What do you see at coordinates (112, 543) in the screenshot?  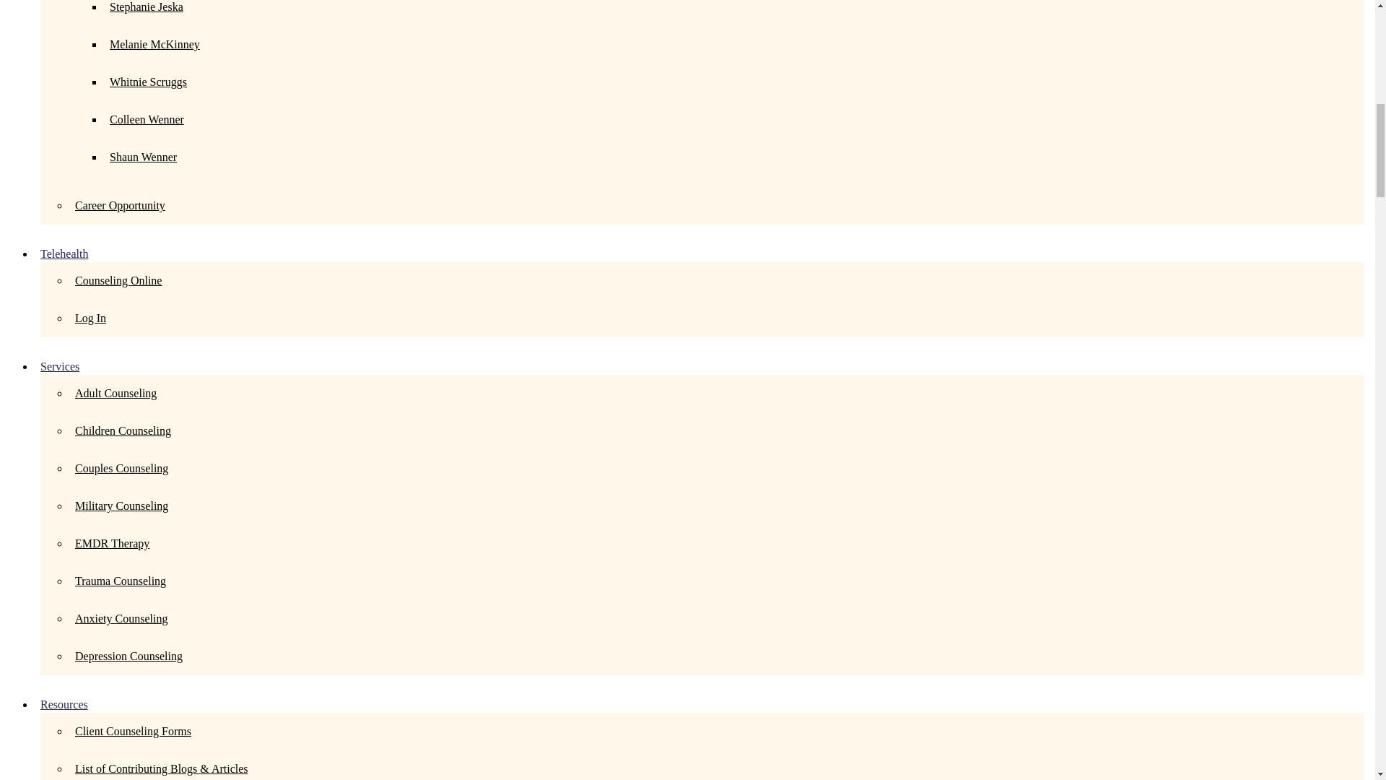 I see `EMDR Therapy` at bounding box center [112, 543].